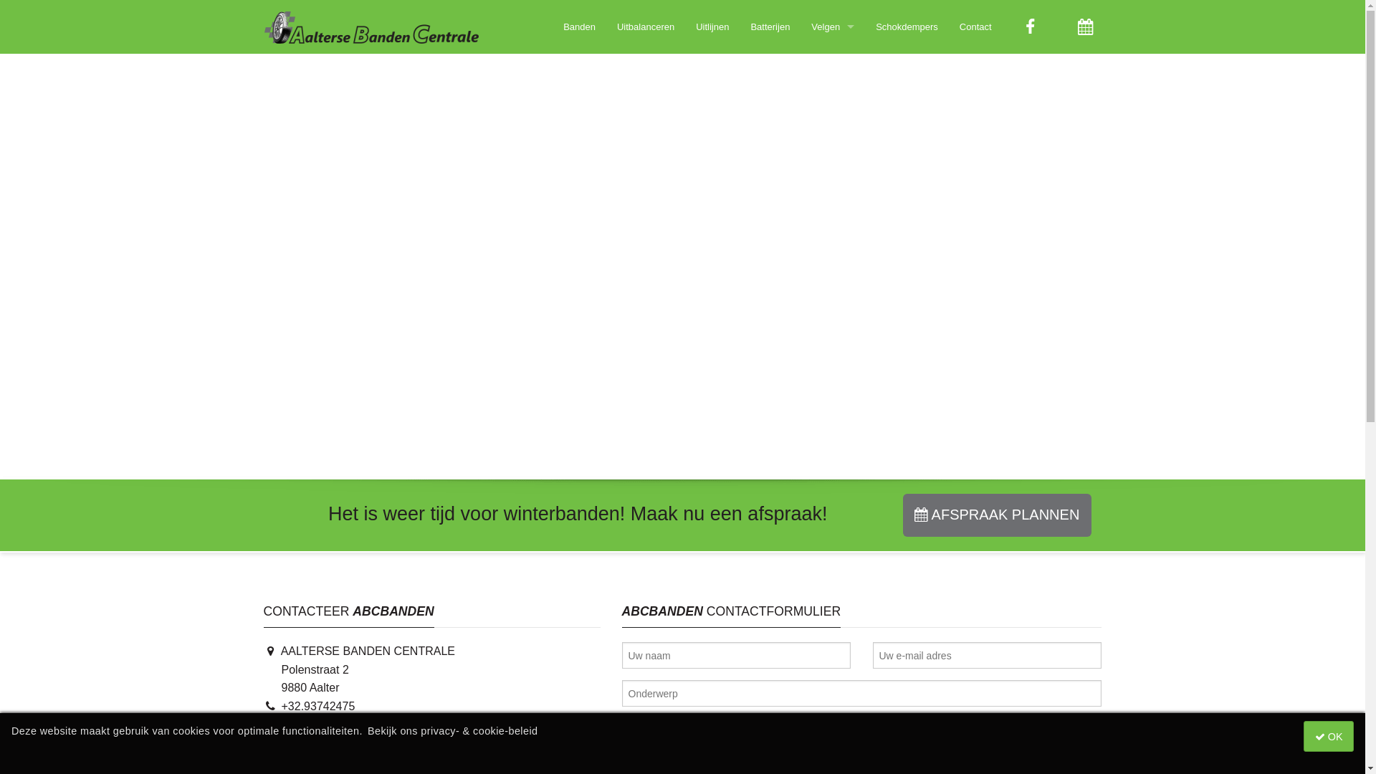 The width and height of the screenshot is (1376, 774). I want to click on Startpagina Aalterse Banden Centrale, so click(371, 27).